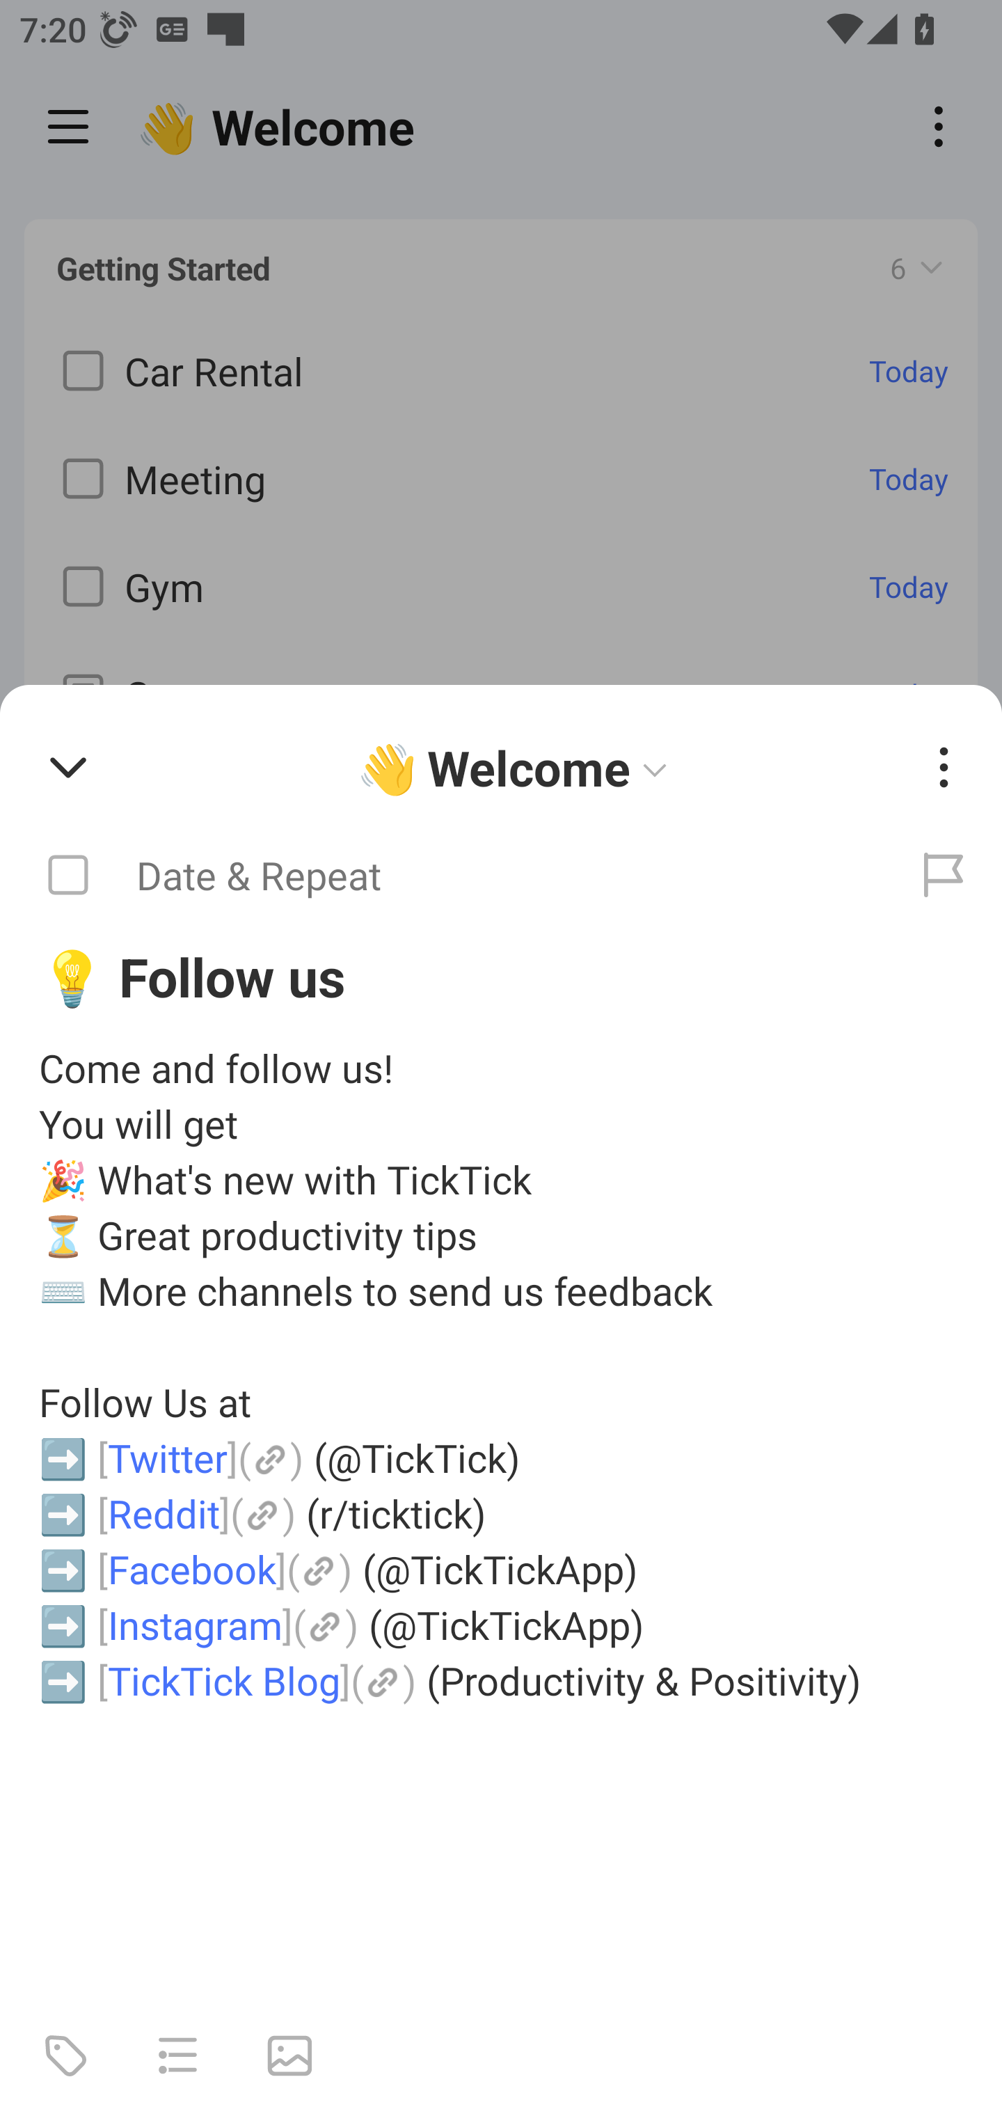  Describe the element at coordinates (501, 975) in the screenshot. I see `💡 Follow us` at that location.